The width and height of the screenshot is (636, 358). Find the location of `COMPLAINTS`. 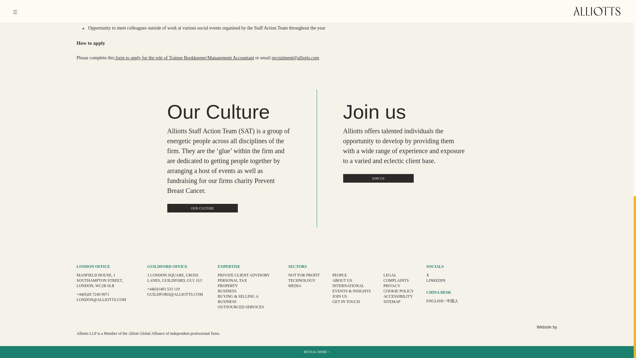

COMPLAINTS is located at coordinates (396, 280).